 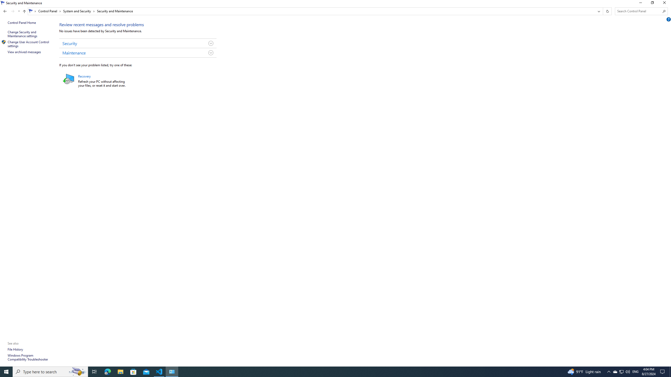 I want to click on Up band toolbar, so click(x=24, y=12).